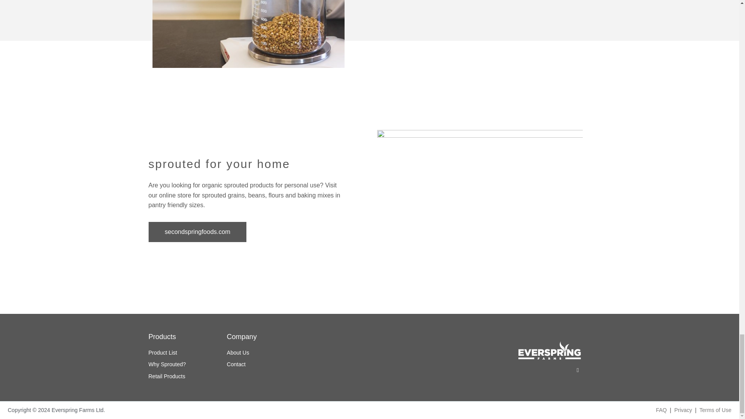 This screenshot has width=745, height=419. I want to click on Why Sprouted?, so click(187, 364).